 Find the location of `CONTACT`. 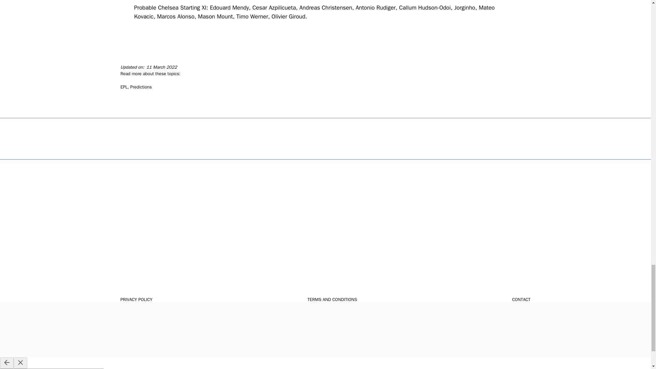

CONTACT is located at coordinates (521, 299).